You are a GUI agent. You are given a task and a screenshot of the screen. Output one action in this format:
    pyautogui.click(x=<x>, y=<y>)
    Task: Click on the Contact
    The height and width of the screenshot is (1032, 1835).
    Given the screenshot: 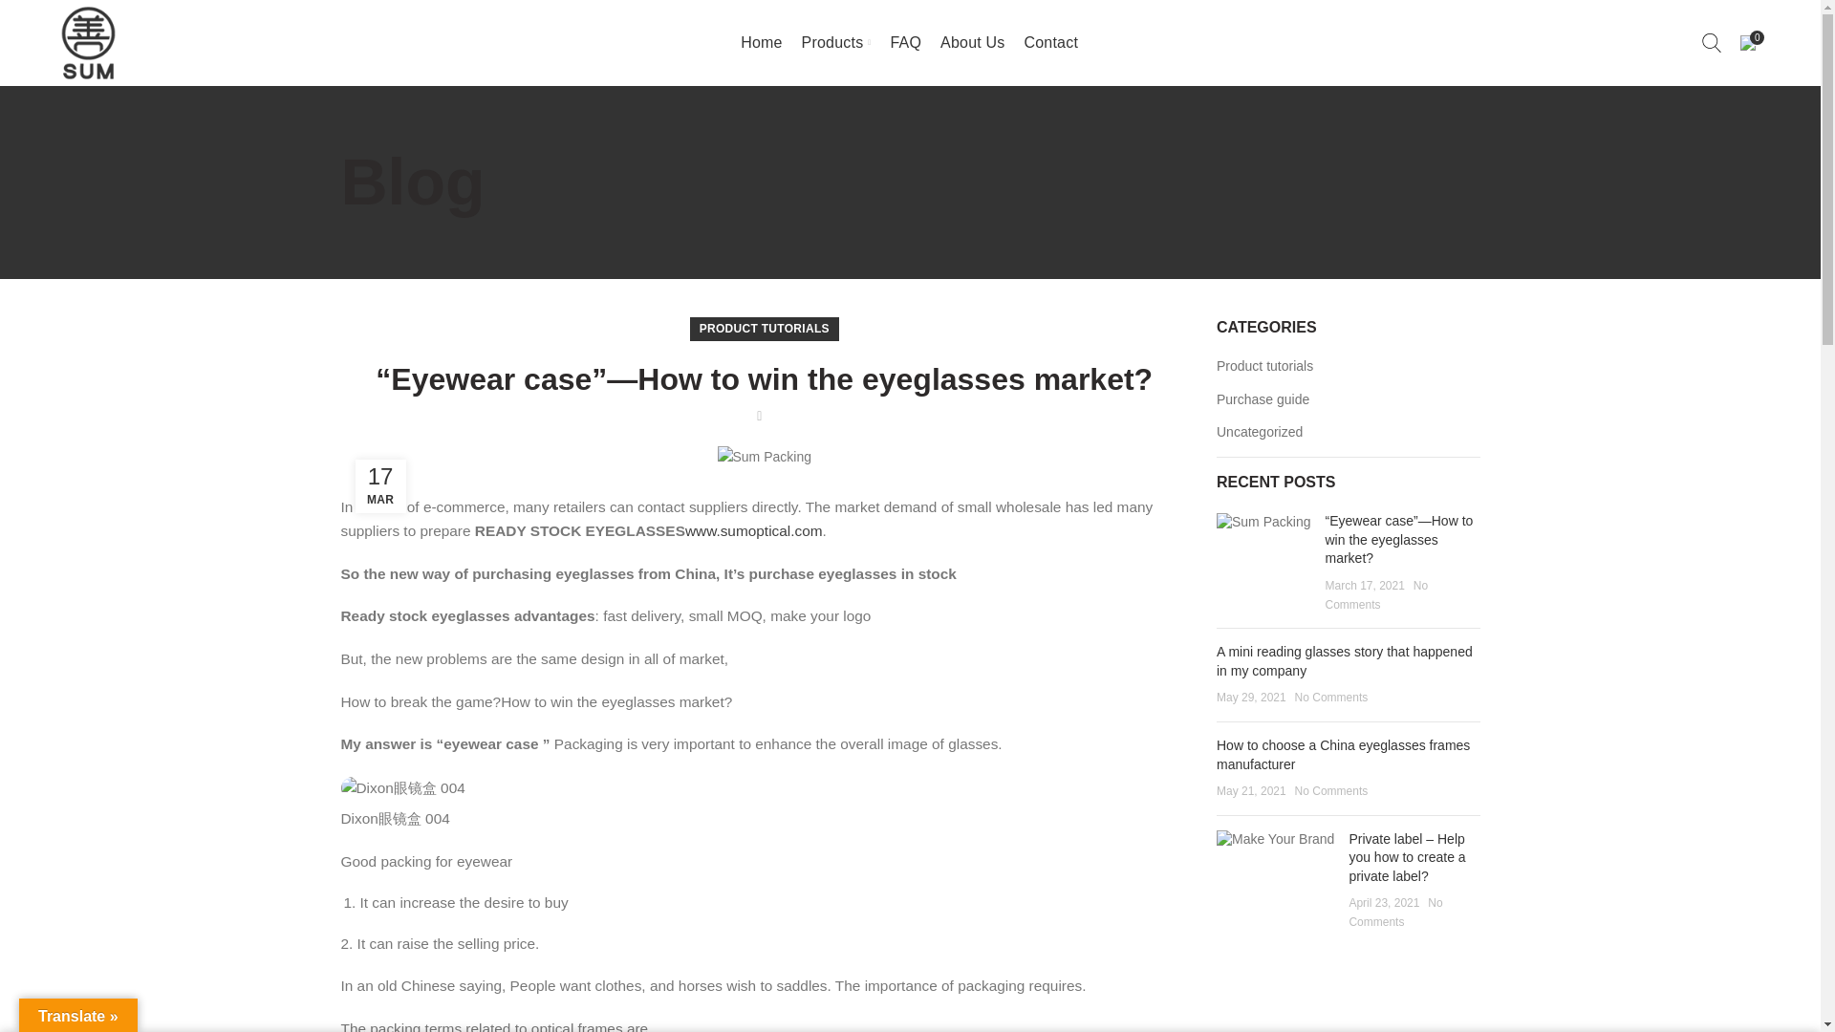 What is the action you would take?
    pyautogui.click(x=1051, y=42)
    